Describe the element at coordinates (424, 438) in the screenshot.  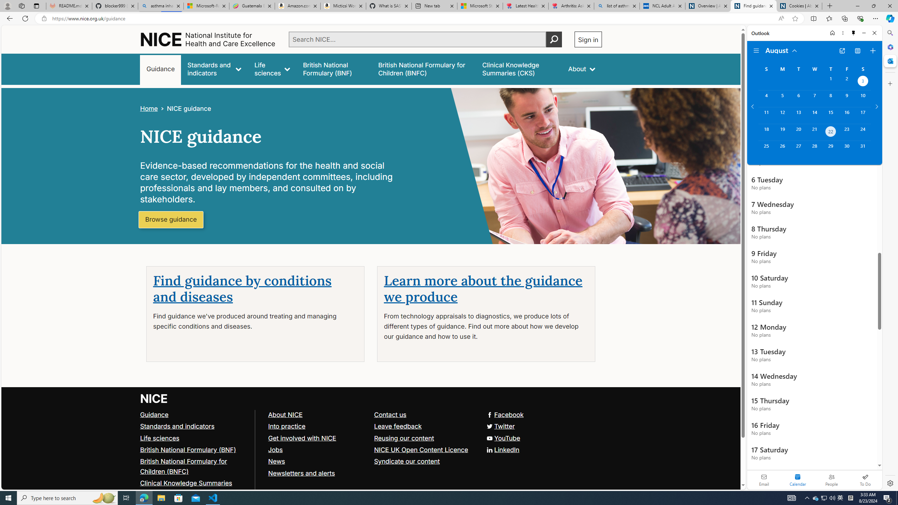
I see `Reusing our content` at that location.